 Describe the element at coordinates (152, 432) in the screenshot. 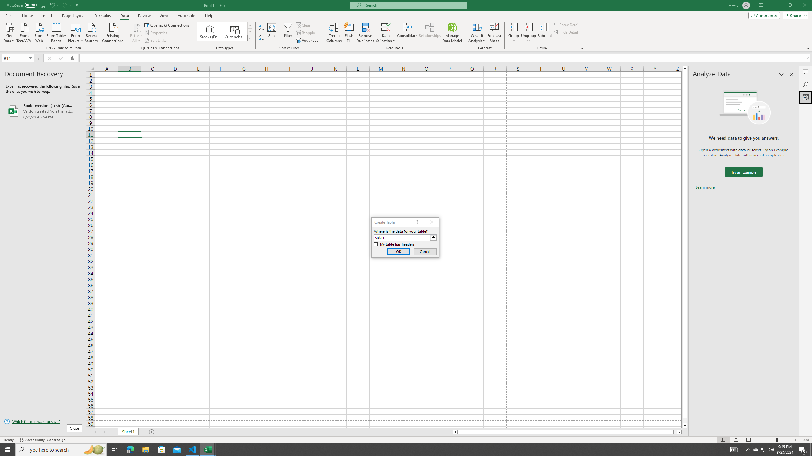

I see `Add Sheet` at that location.